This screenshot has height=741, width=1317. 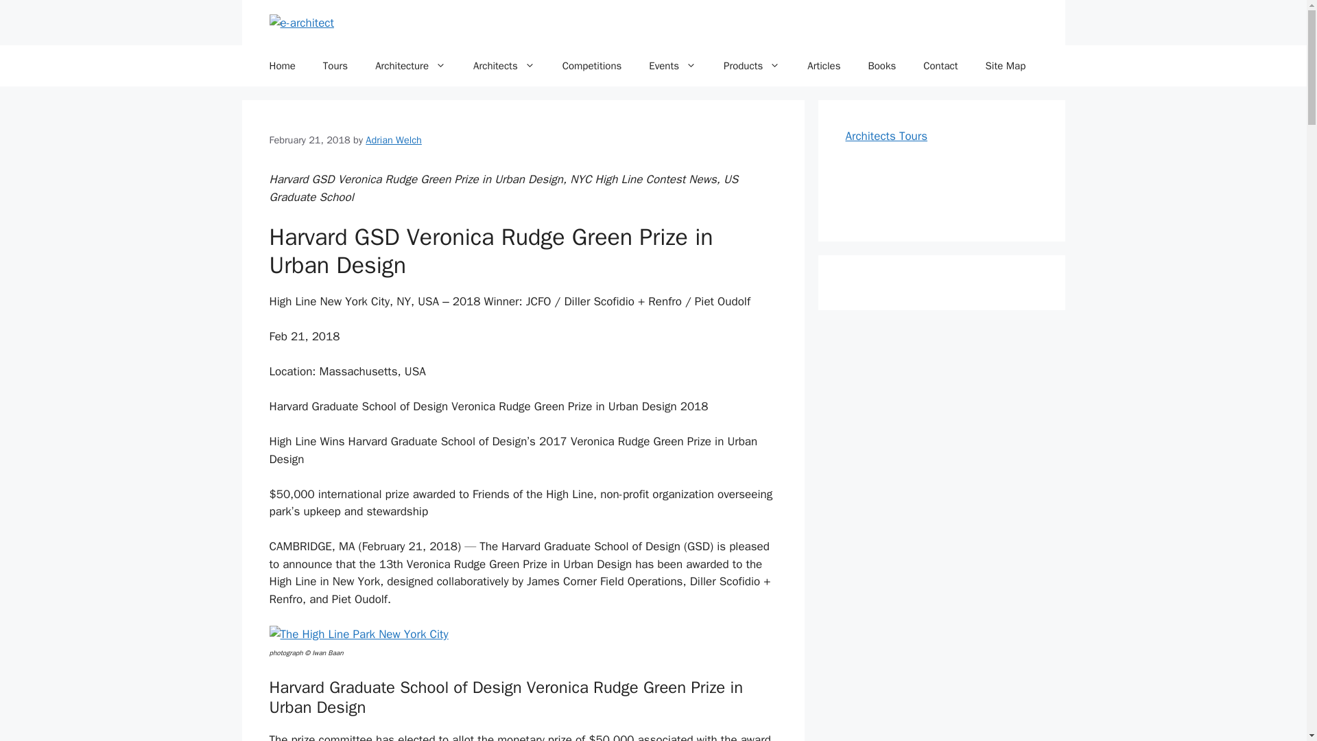 What do you see at coordinates (504, 66) in the screenshot?
I see `Architects` at bounding box center [504, 66].